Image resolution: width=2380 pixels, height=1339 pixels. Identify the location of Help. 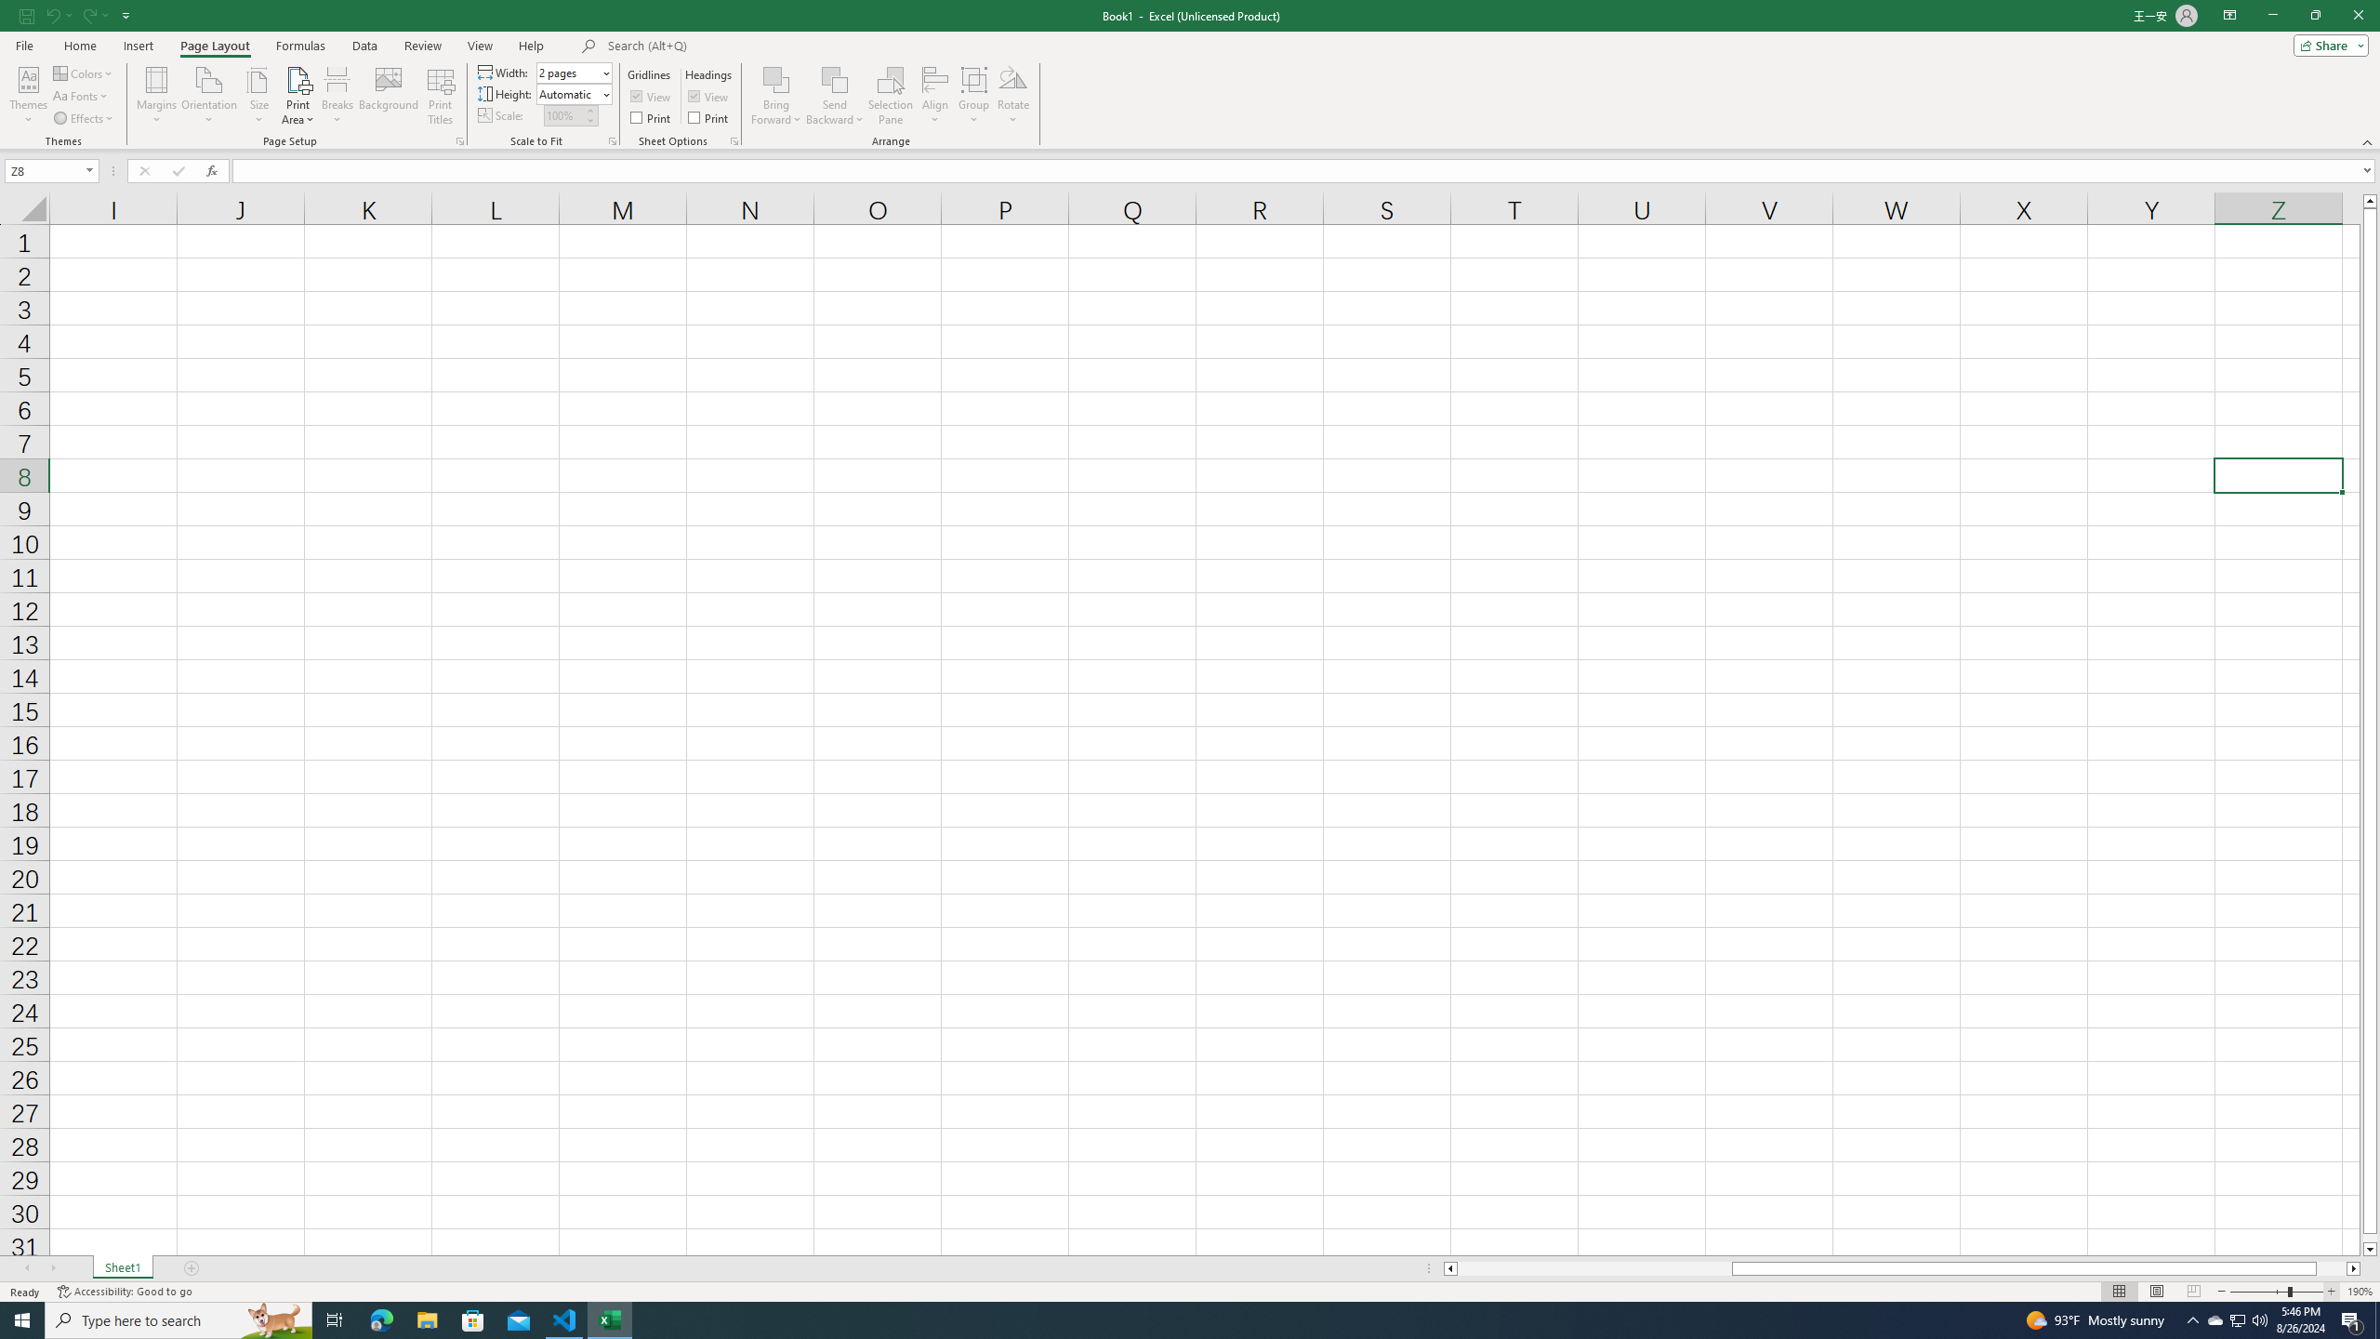
(532, 46).